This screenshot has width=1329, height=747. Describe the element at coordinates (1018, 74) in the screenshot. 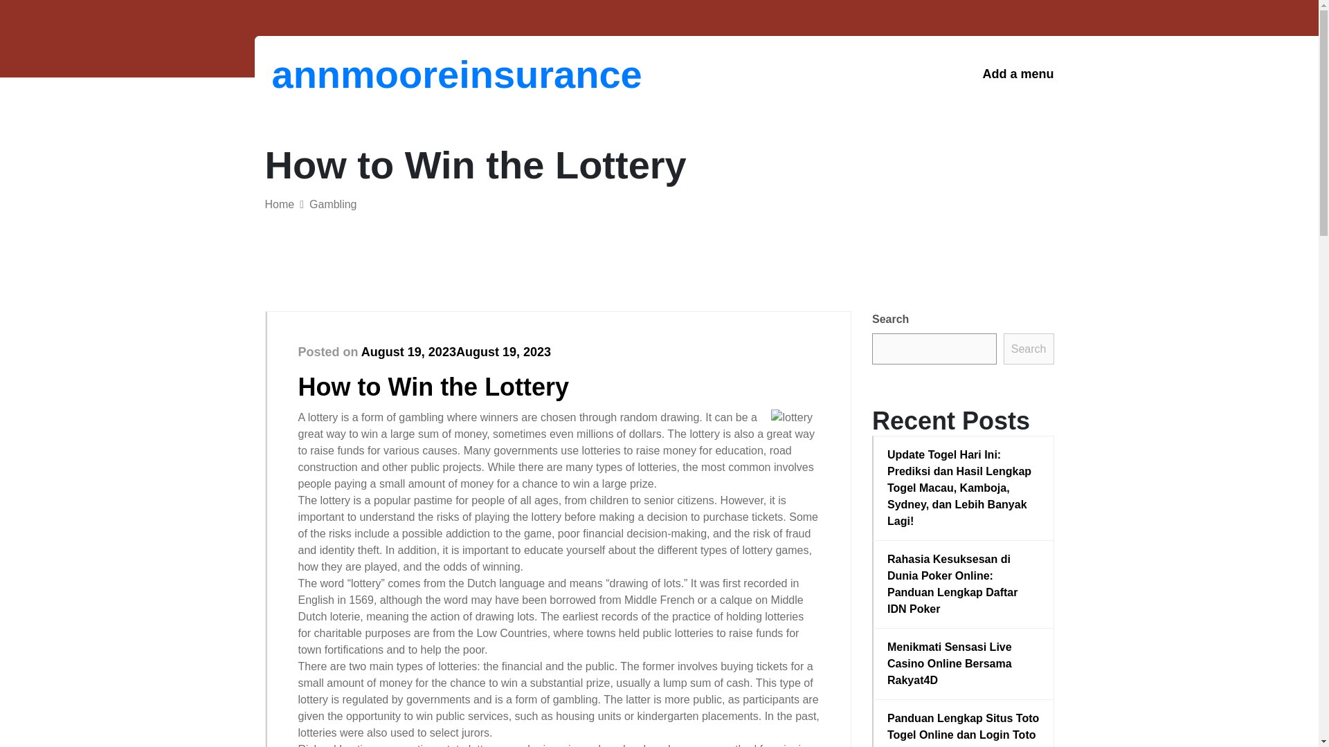

I see `Add a menu` at that location.